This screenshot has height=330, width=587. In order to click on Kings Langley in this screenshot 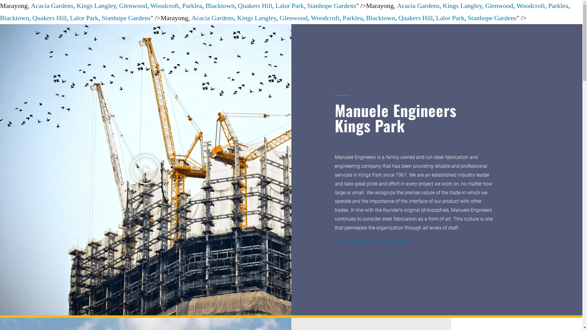, I will do `click(257, 18)`.